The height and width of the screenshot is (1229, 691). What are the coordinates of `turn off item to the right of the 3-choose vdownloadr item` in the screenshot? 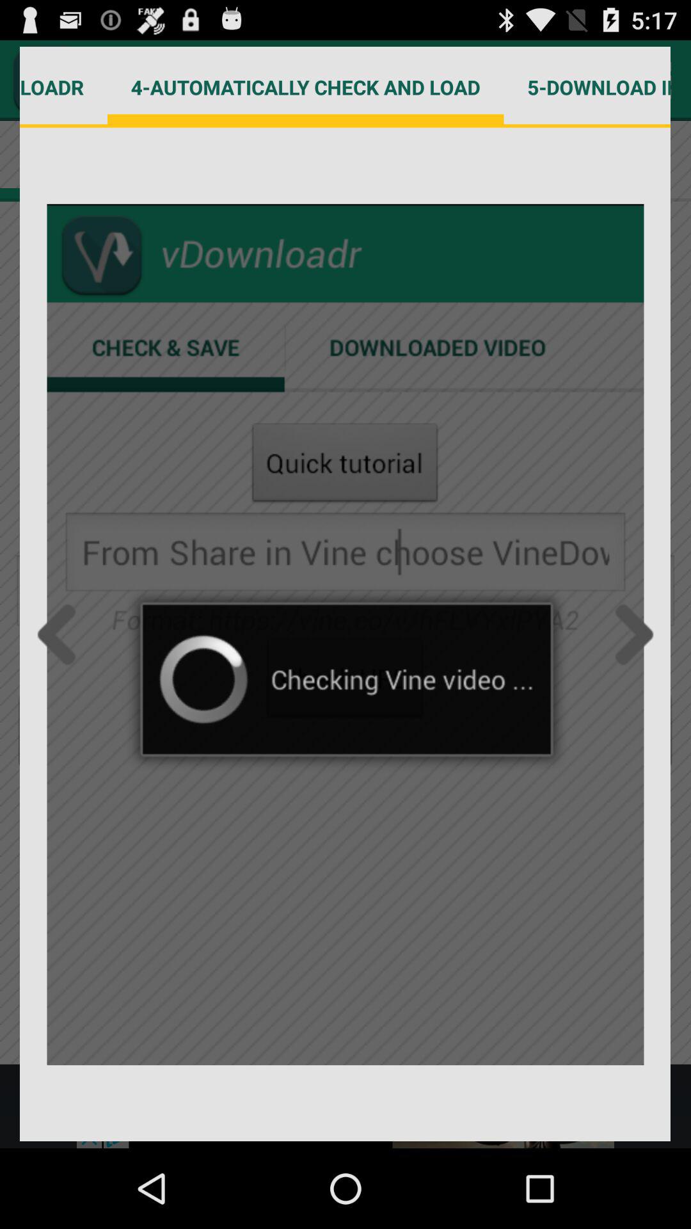 It's located at (306, 87).